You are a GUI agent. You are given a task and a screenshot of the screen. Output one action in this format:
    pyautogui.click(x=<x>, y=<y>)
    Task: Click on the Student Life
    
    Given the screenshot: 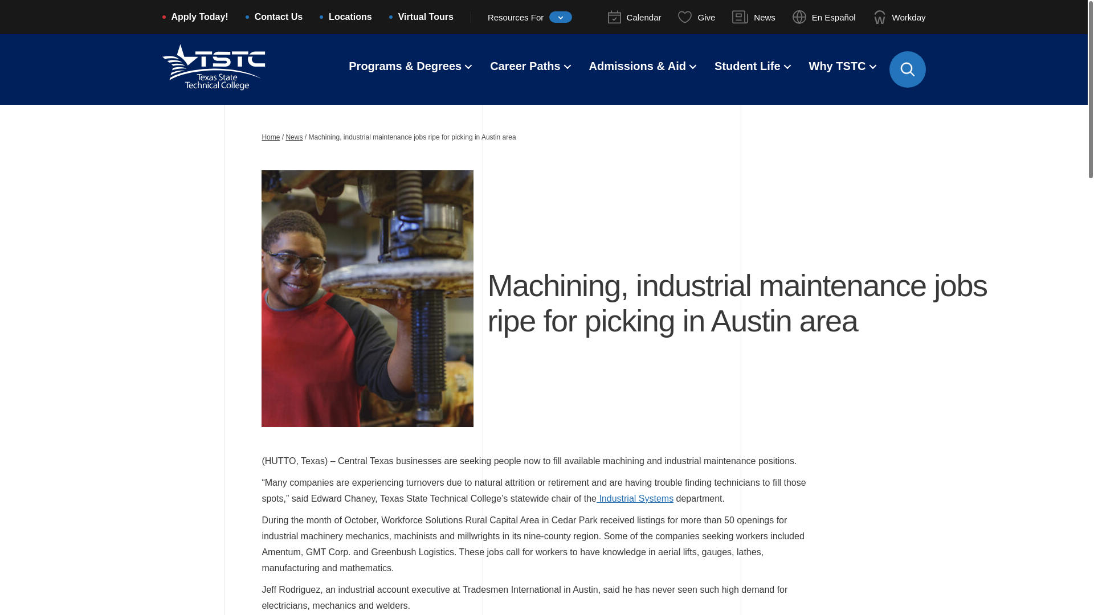 What is the action you would take?
    pyautogui.click(x=748, y=67)
    